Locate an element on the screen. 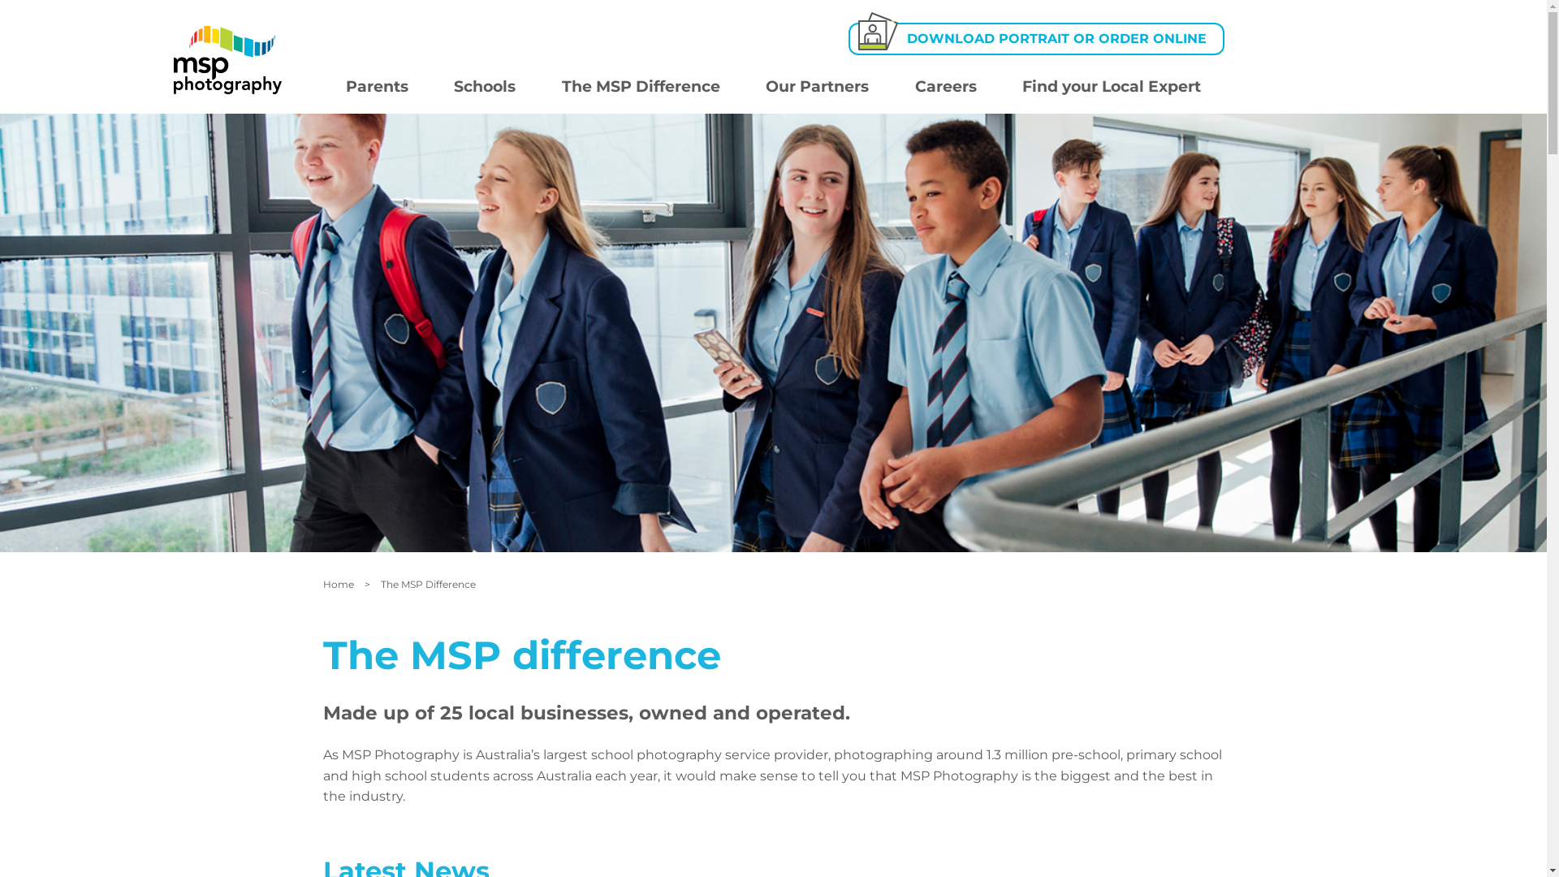  Home is located at coordinates (339, 585).